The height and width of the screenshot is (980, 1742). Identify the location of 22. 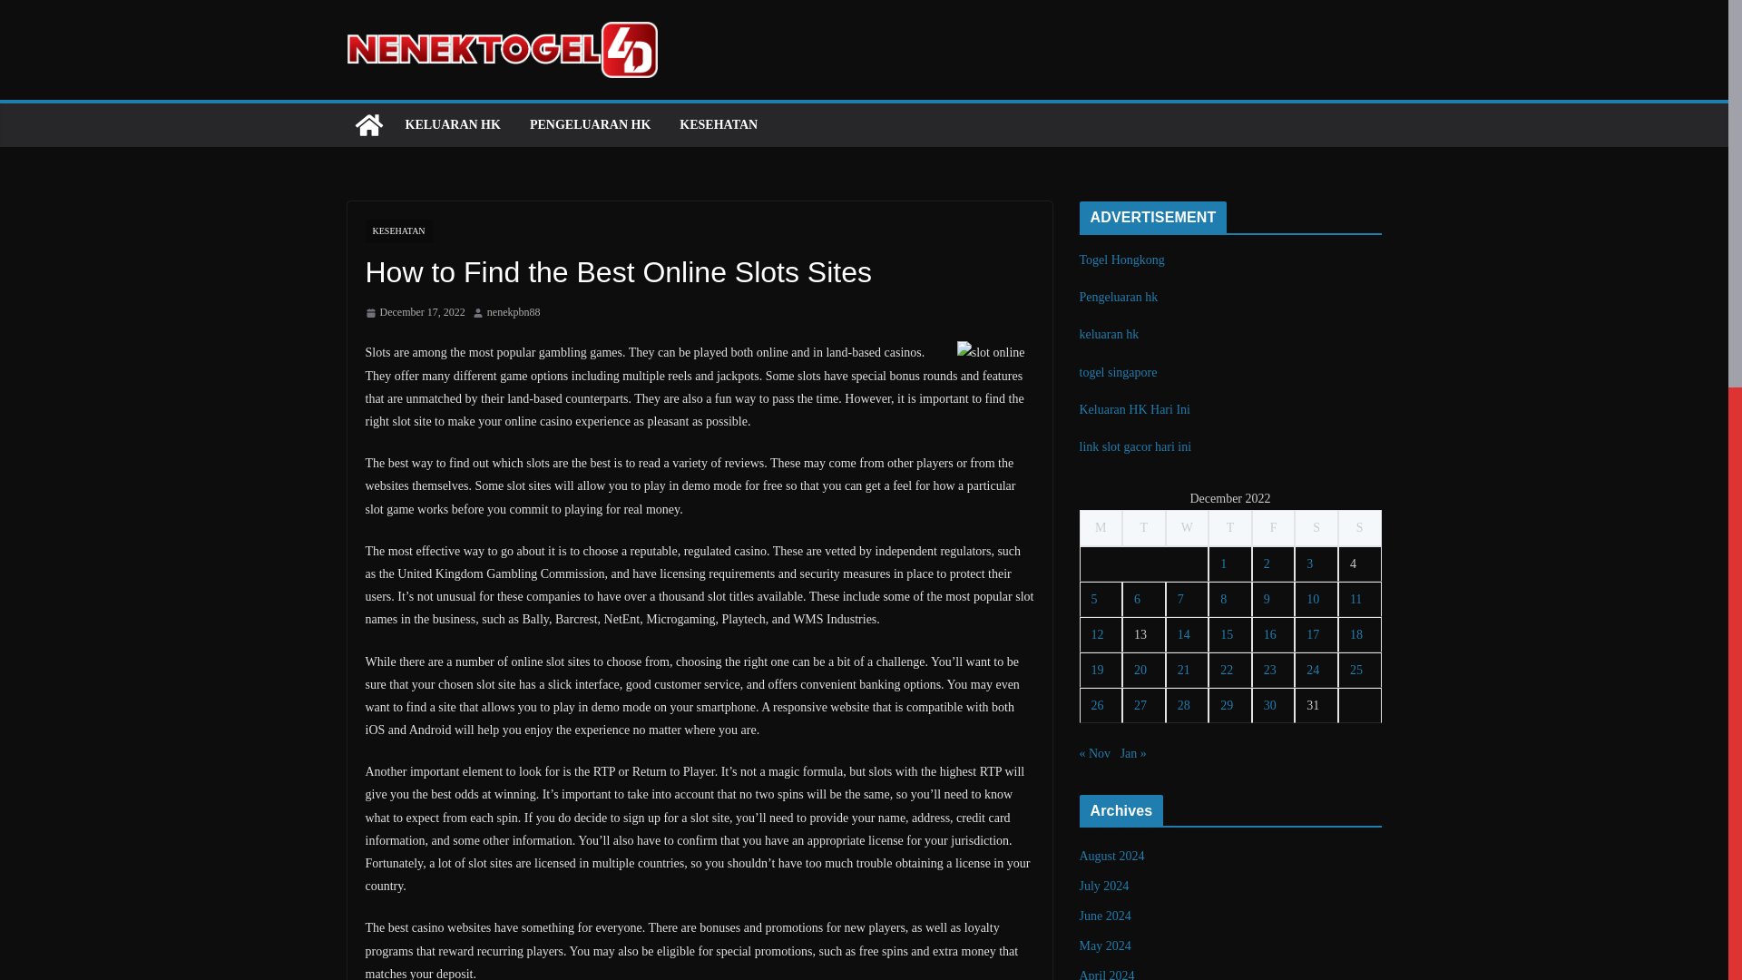
(1227, 670).